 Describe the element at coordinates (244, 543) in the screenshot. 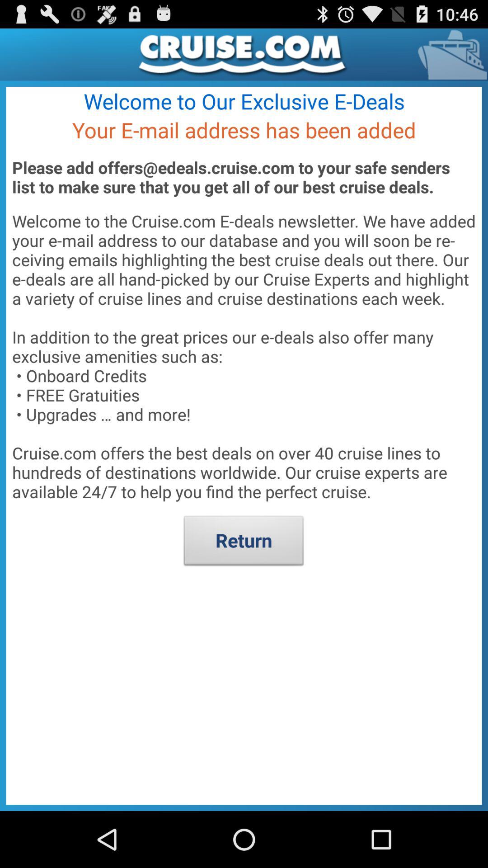

I see `scroll to the return button` at that location.